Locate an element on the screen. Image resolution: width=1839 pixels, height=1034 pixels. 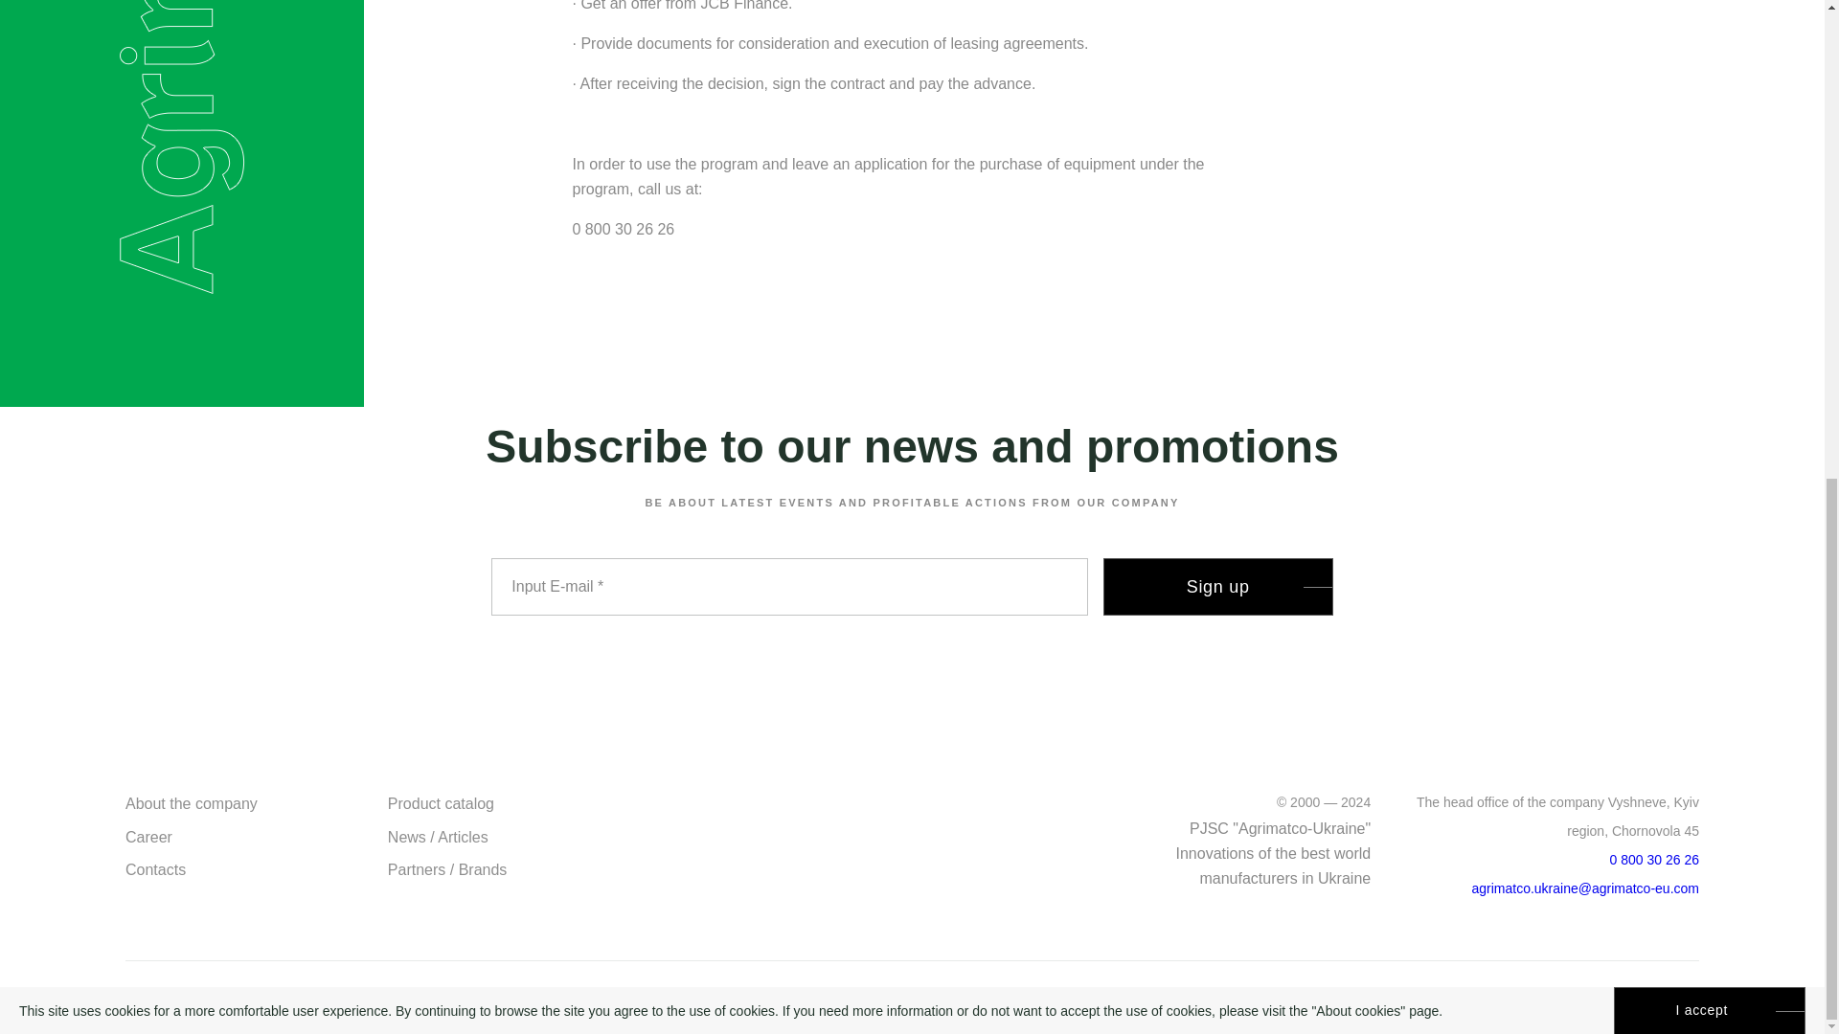
Sign up is located at coordinates (1218, 586).